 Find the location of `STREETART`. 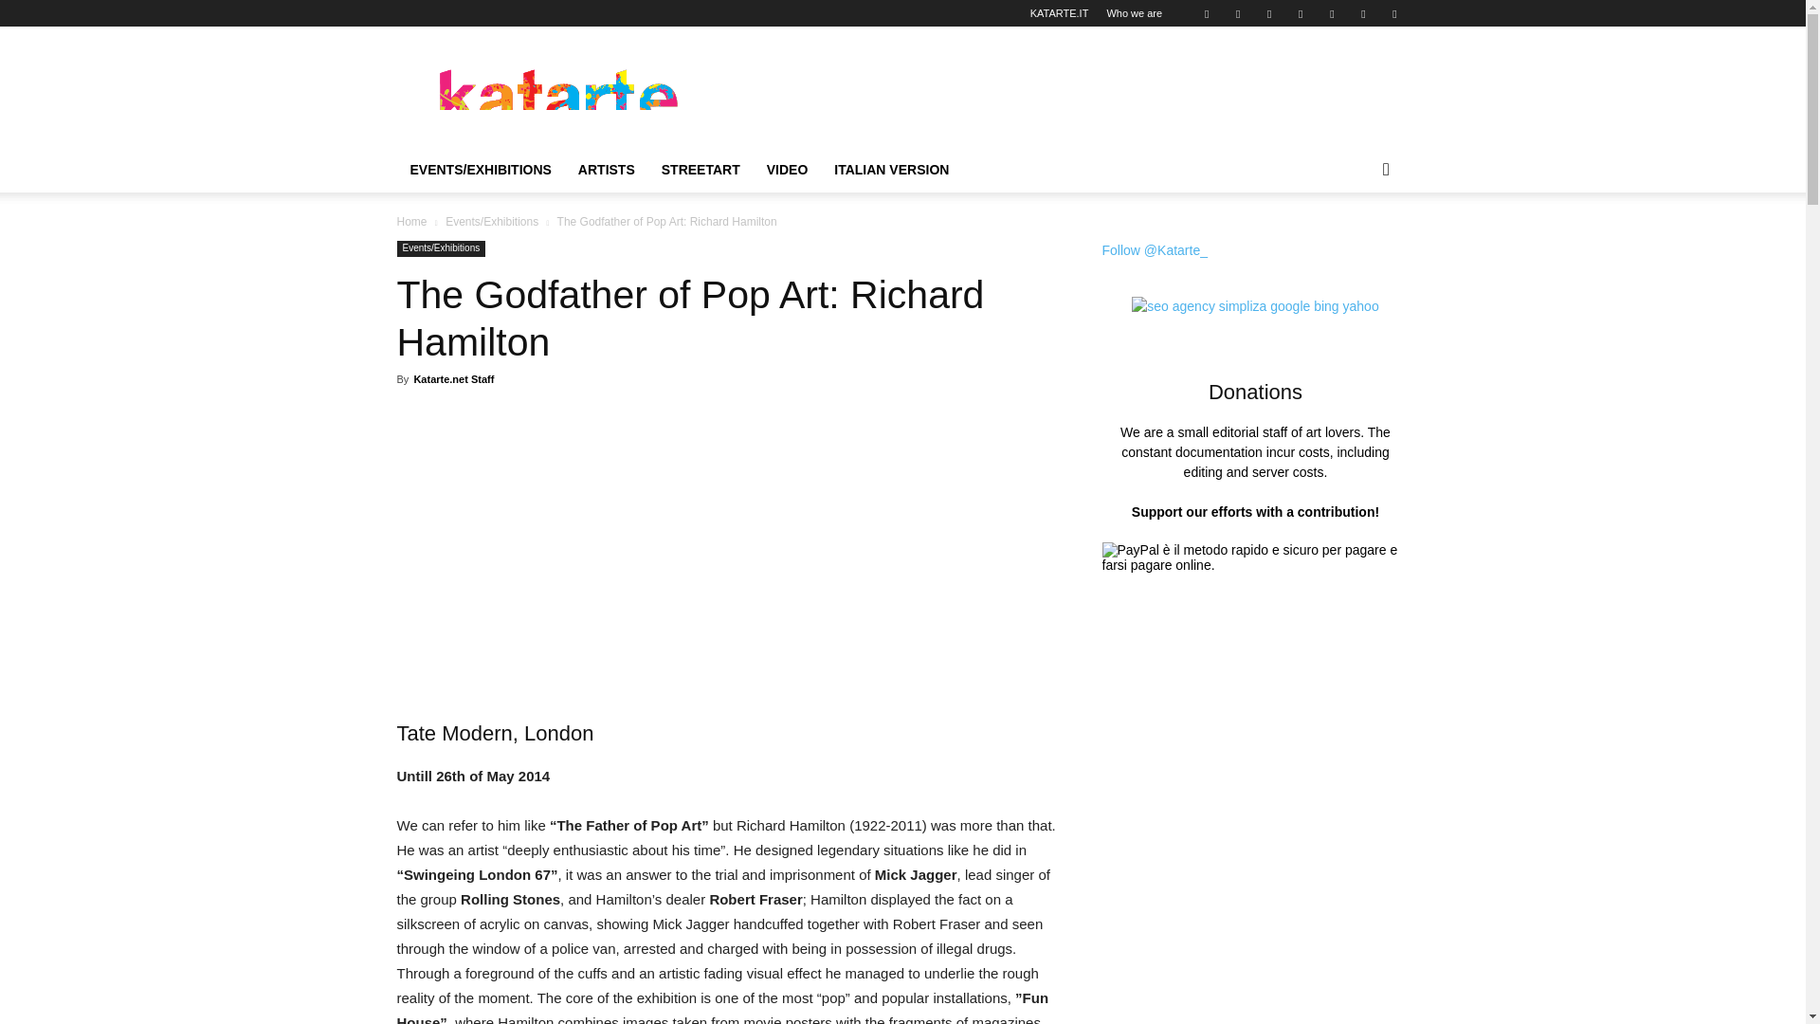

STREETART is located at coordinates (700, 170).